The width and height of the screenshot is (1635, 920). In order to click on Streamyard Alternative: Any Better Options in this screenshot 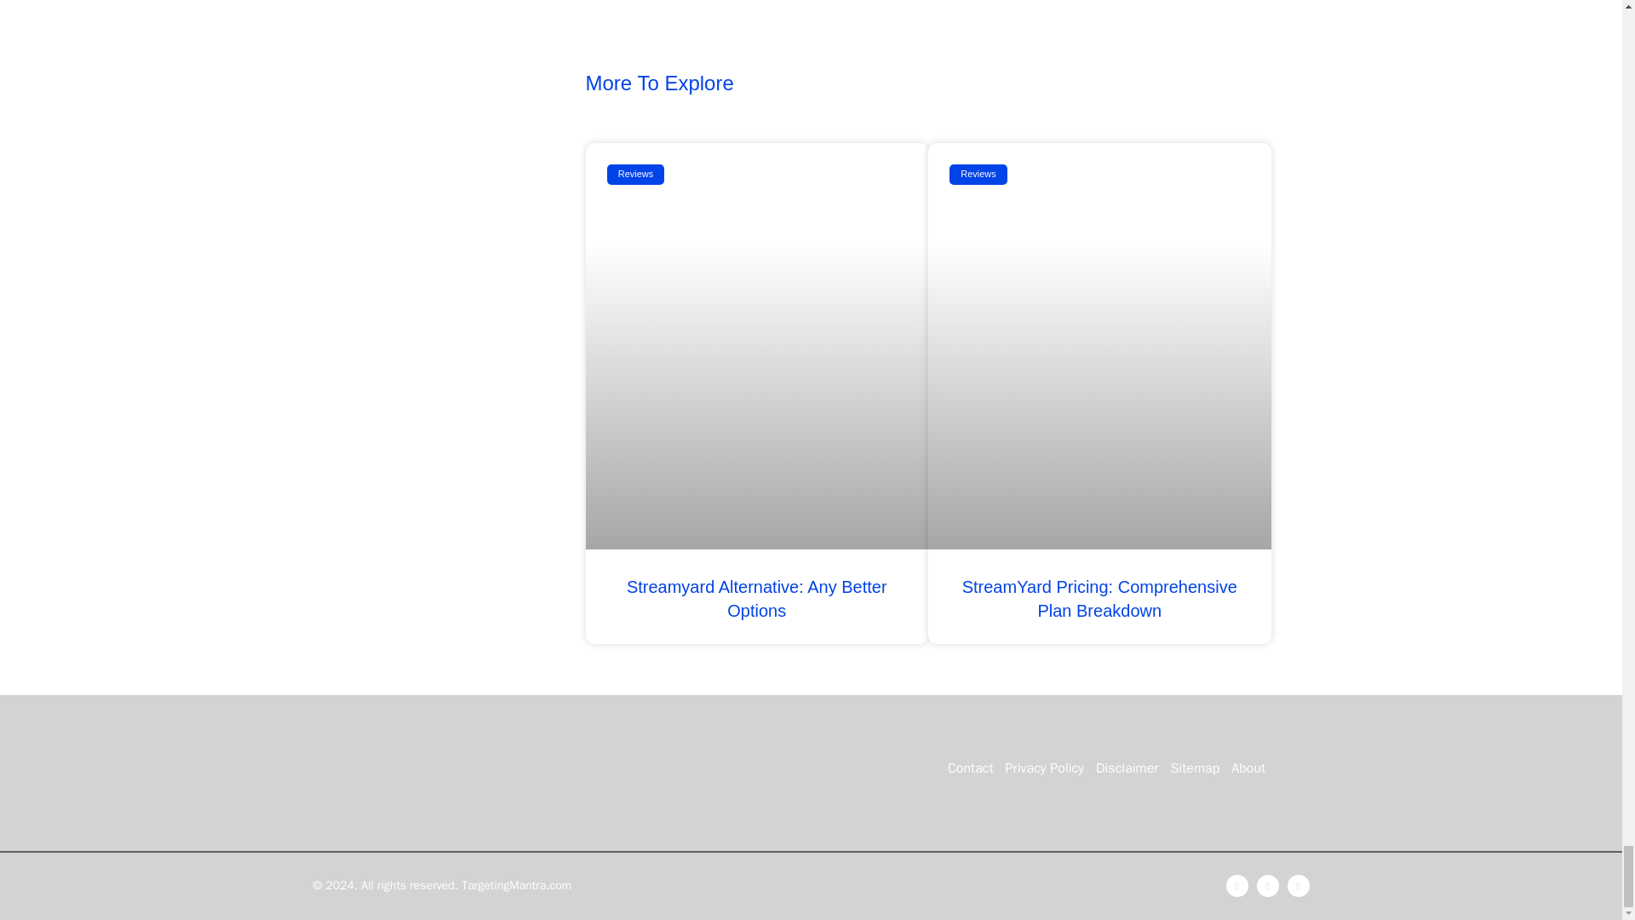, I will do `click(756, 598)`.